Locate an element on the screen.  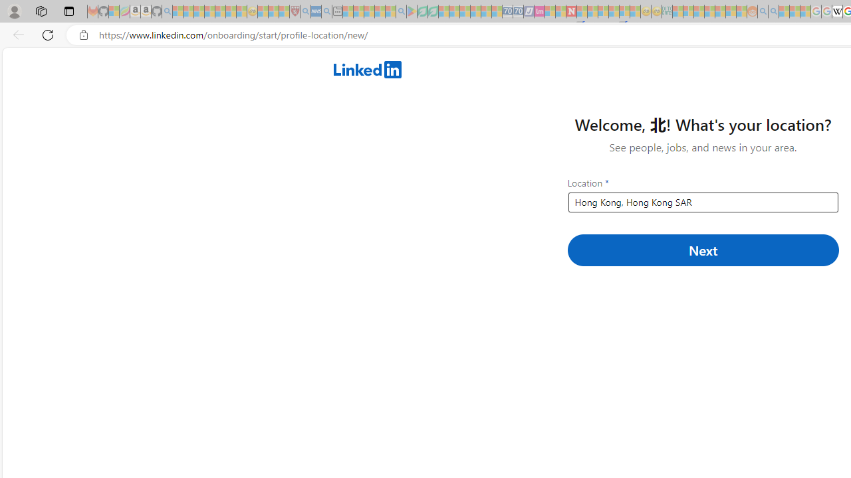
MSNBC - MSN - Sleeping is located at coordinates (677, 12).